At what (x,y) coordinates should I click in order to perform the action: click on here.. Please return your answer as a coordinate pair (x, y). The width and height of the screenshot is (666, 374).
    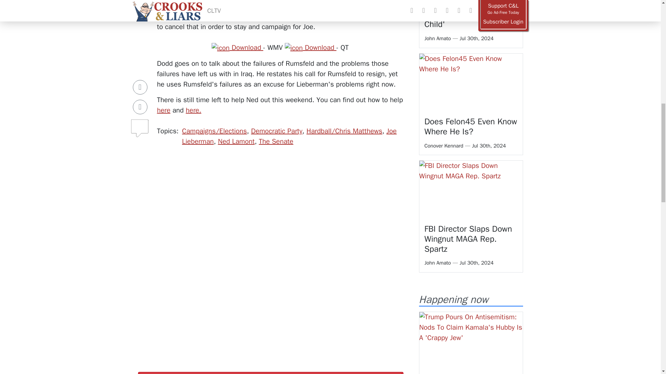
    Looking at the image, I should click on (194, 110).